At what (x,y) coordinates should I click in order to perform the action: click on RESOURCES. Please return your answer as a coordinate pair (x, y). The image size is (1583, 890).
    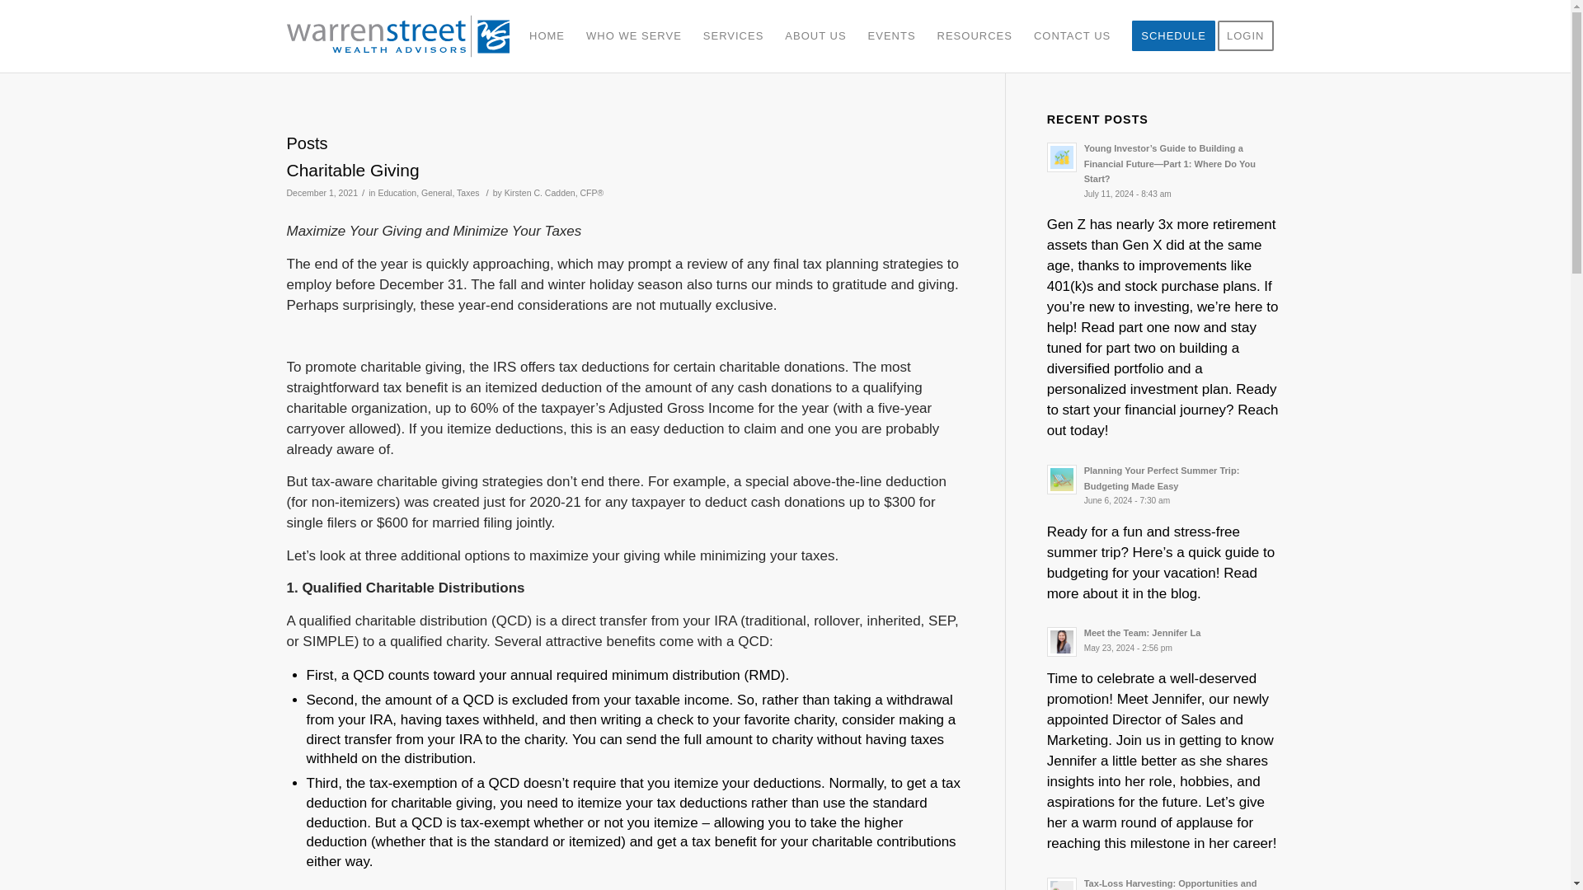
    Looking at the image, I should click on (404, 36).